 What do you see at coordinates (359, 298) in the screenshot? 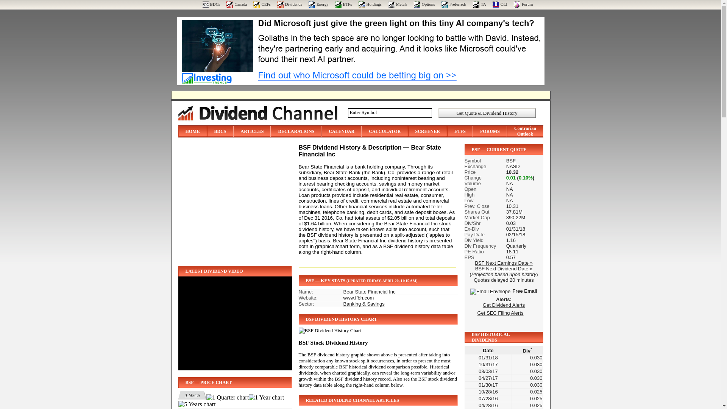
I see `www.ffbh.com` at bounding box center [359, 298].